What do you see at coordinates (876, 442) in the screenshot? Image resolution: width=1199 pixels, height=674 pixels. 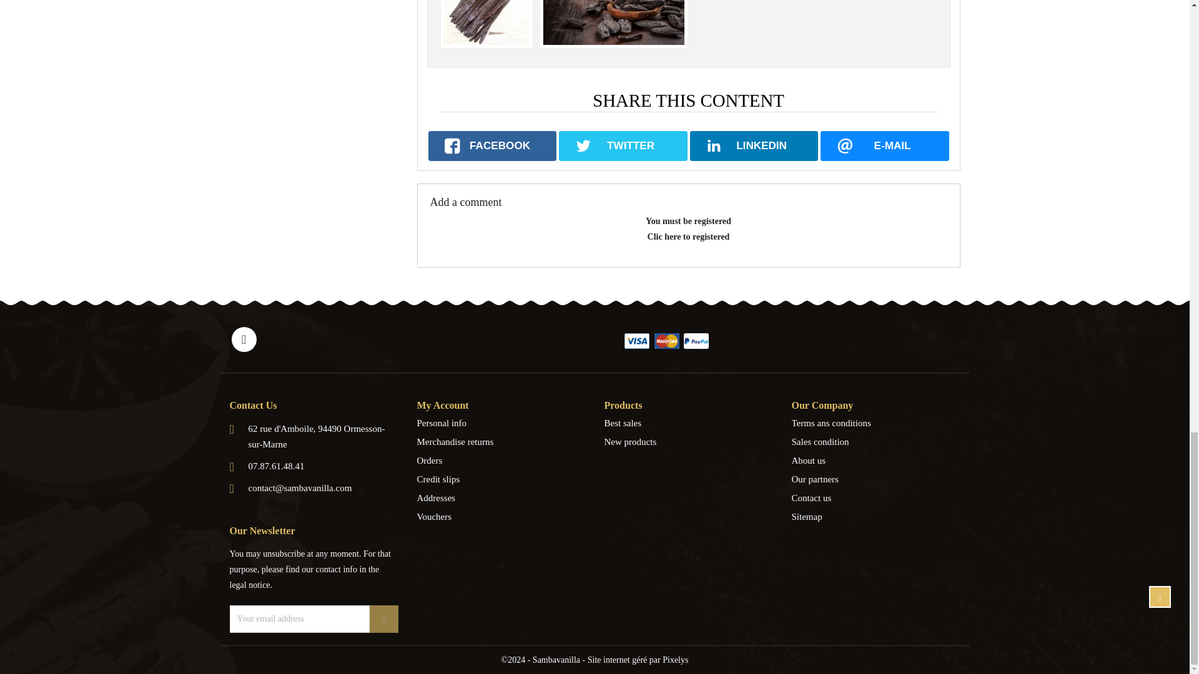 I see `Our sales condition` at bounding box center [876, 442].